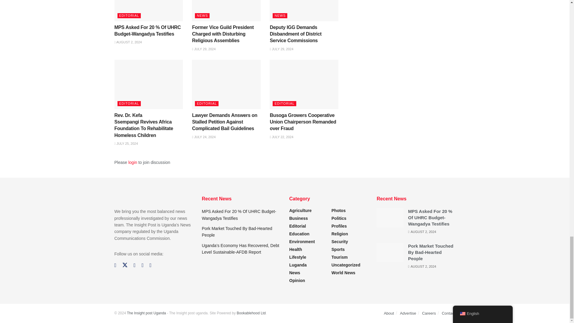  What do you see at coordinates (251, 313) in the screenshot?
I see `Bookablehood Ltd` at bounding box center [251, 313].